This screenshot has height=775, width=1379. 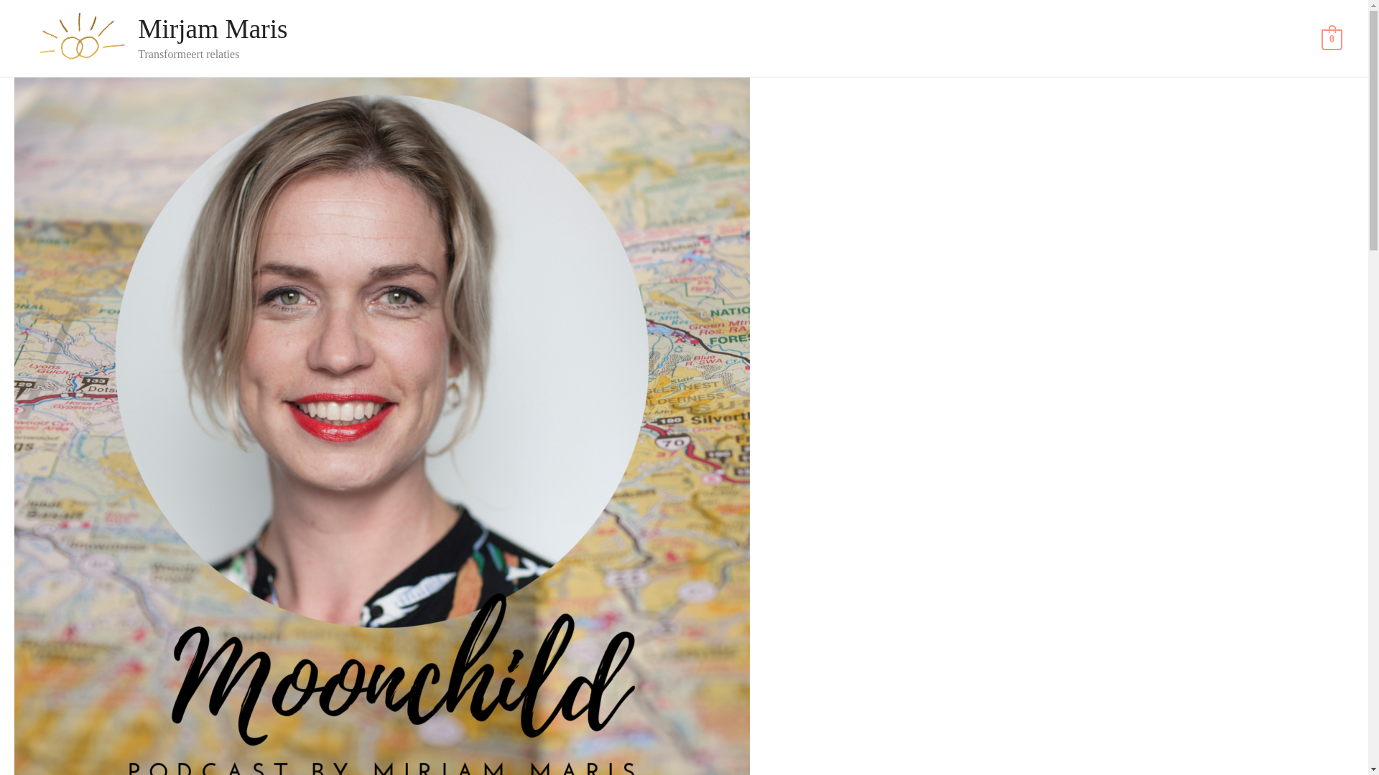 I want to click on Bekijk je winkelwagen, so click(x=1332, y=38).